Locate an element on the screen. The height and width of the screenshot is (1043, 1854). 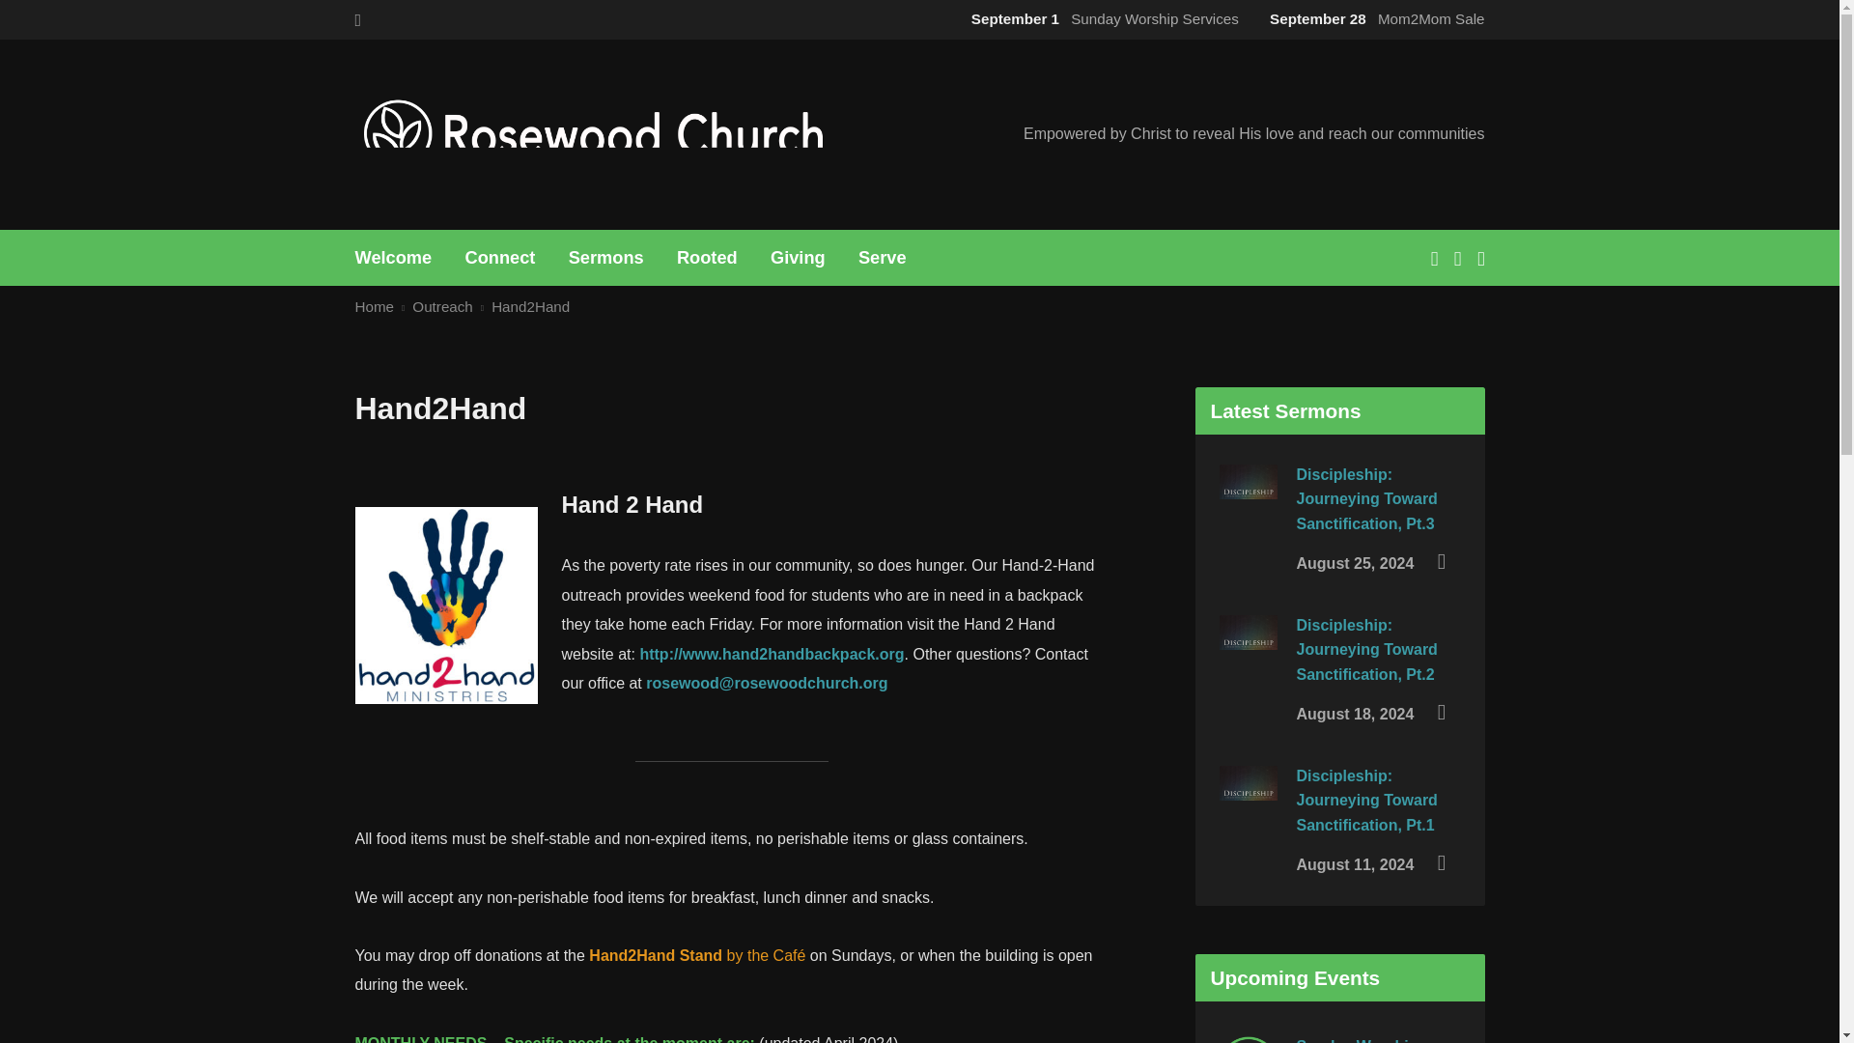
September 28 Mom2Mom Sale is located at coordinates (1373, 18).